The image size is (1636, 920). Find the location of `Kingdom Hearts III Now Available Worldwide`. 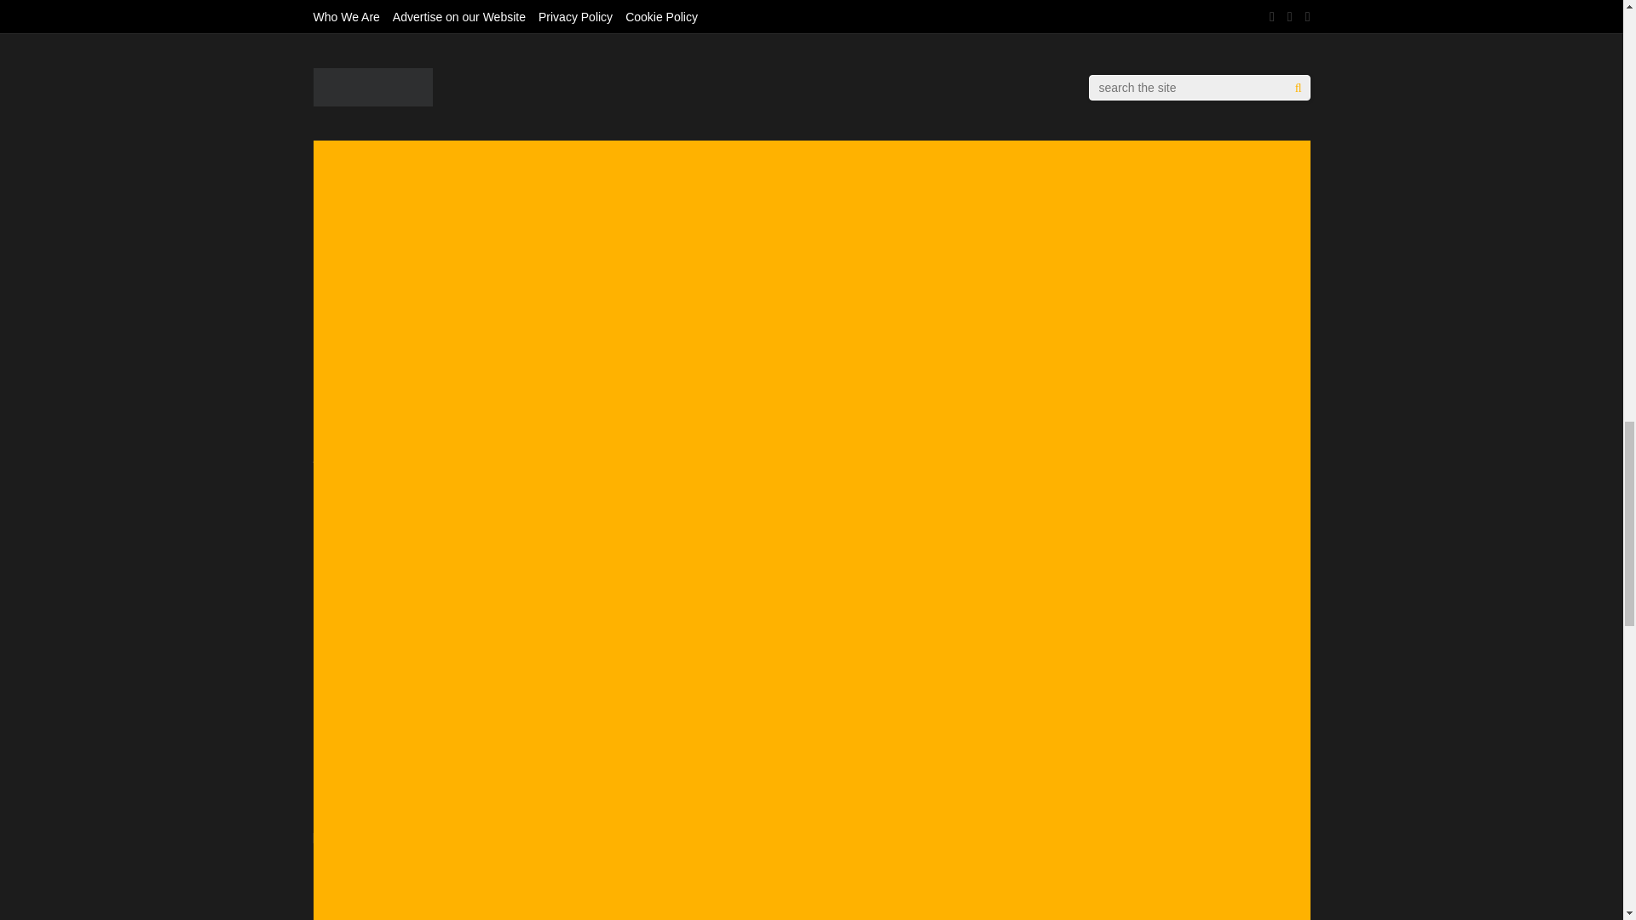

Kingdom Hearts III Now Available Worldwide is located at coordinates (465, 816).